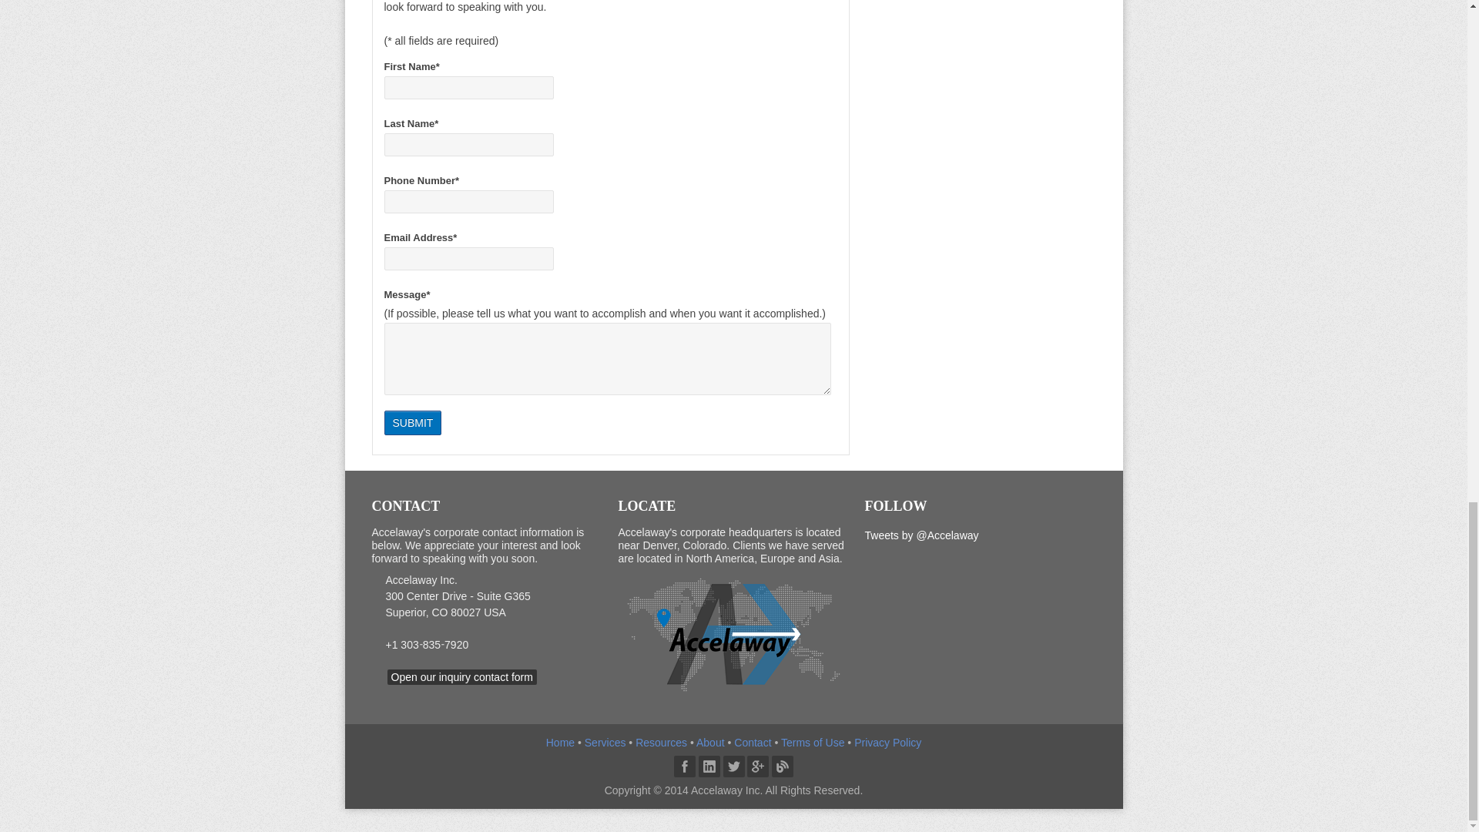 Image resolution: width=1479 pixels, height=832 pixels. What do you see at coordinates (783, 766) in the screenshot?
I see `Accelaway Blog` at bounding box center [783, 766].